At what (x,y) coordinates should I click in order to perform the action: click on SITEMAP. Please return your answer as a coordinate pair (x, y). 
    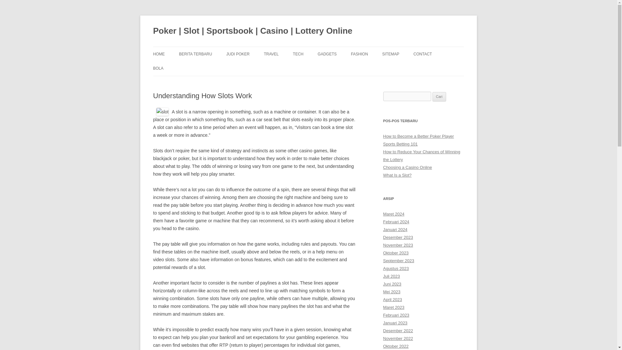
    Looking at the image, I should click on (391, 54).